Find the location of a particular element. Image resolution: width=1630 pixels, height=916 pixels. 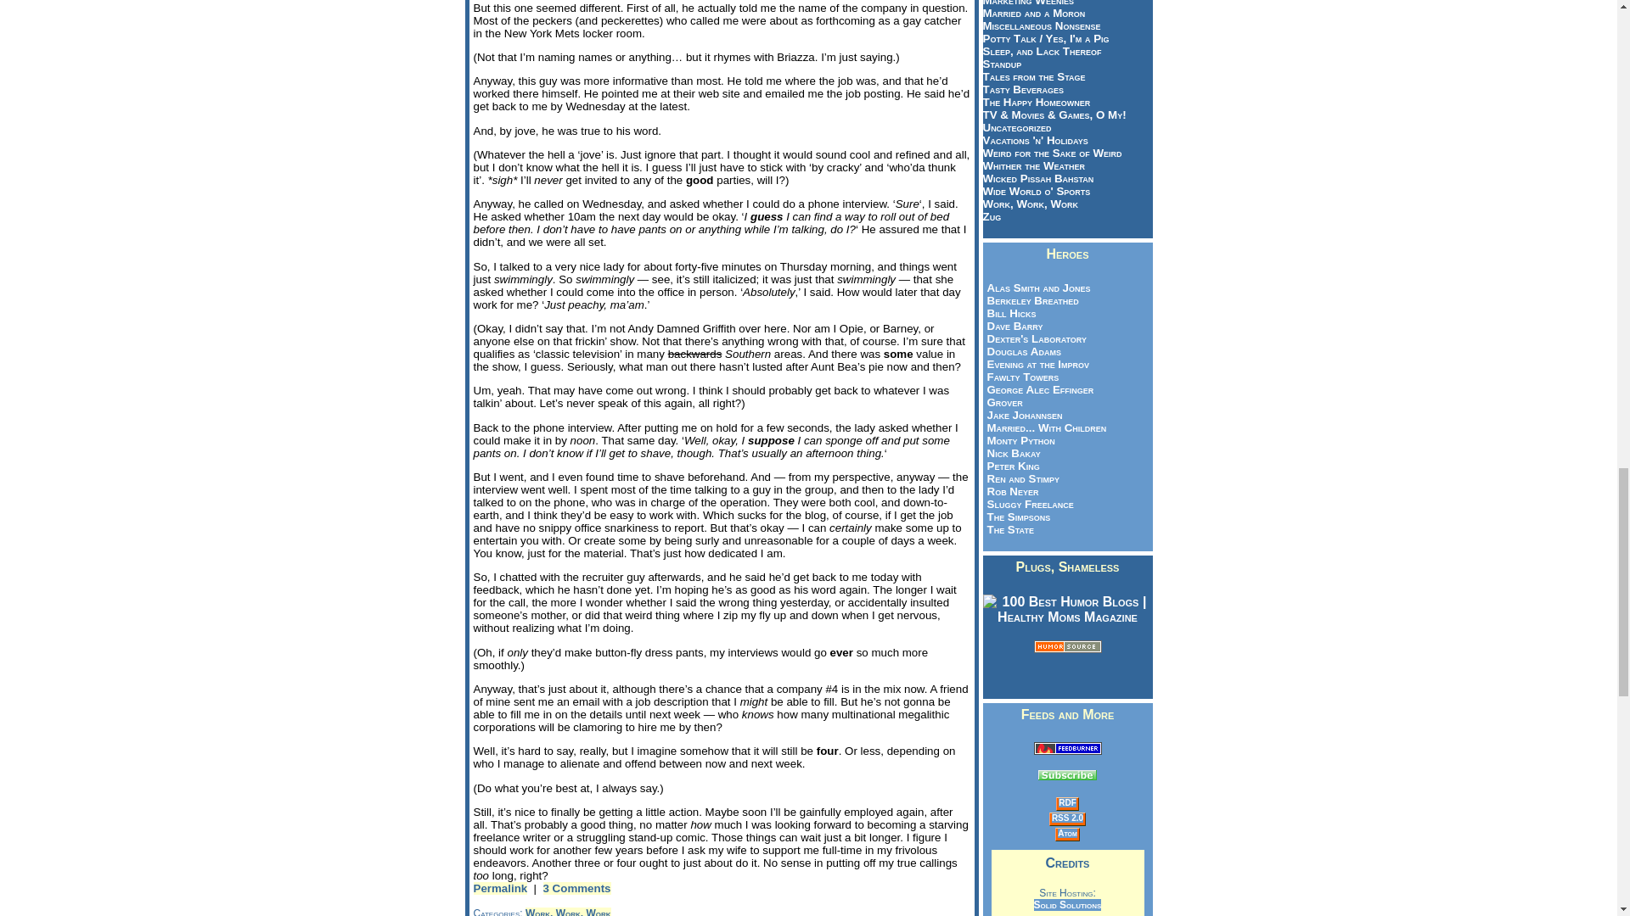

Subscribe to my feed is located at coordinates (1067, 750).